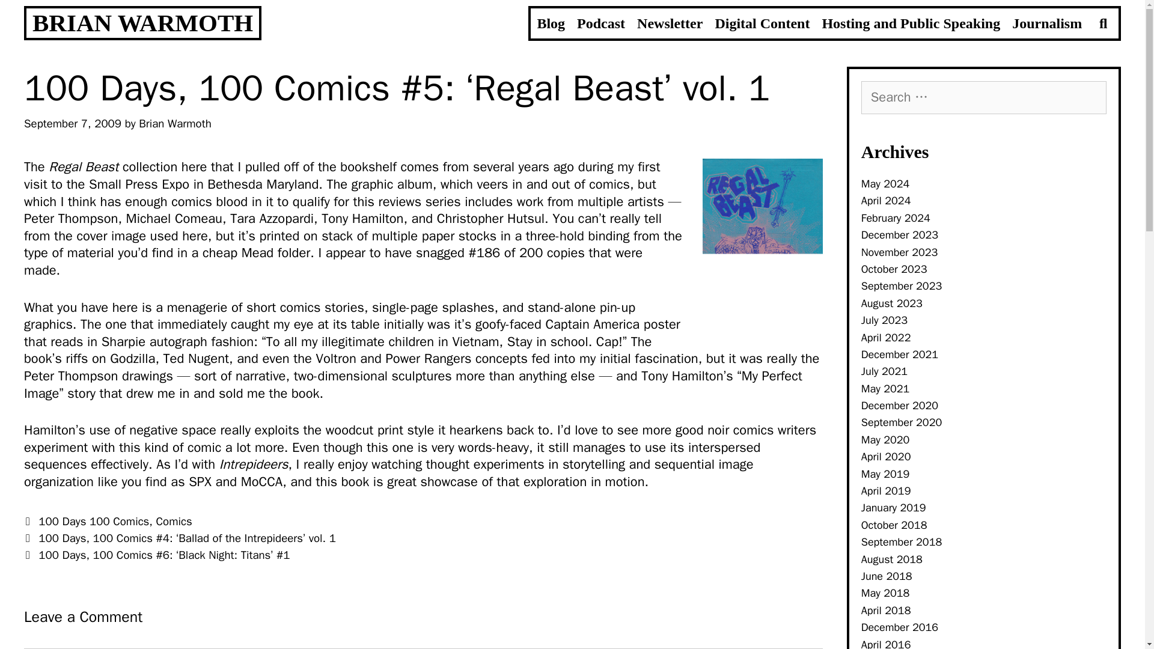  Describe the element at coordinates (891, 303) in the screenshot. I see `August 2023` at that location.